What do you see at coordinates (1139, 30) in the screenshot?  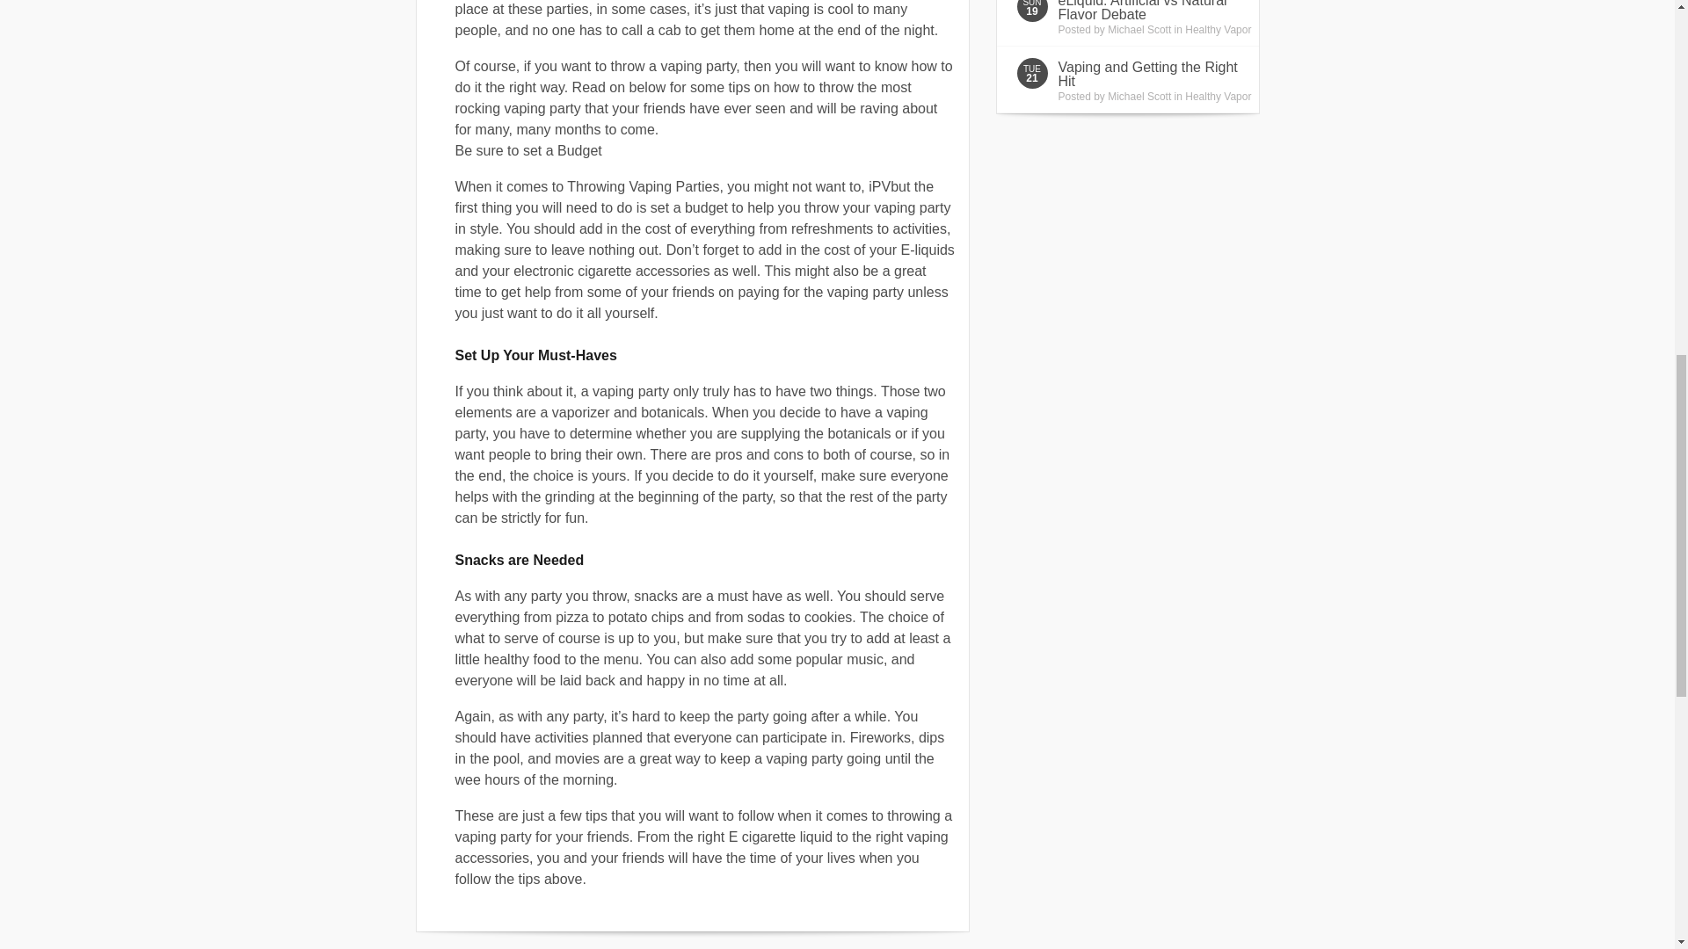 I see `Posts by Michael Scott` at bounding box center [1139, 30].